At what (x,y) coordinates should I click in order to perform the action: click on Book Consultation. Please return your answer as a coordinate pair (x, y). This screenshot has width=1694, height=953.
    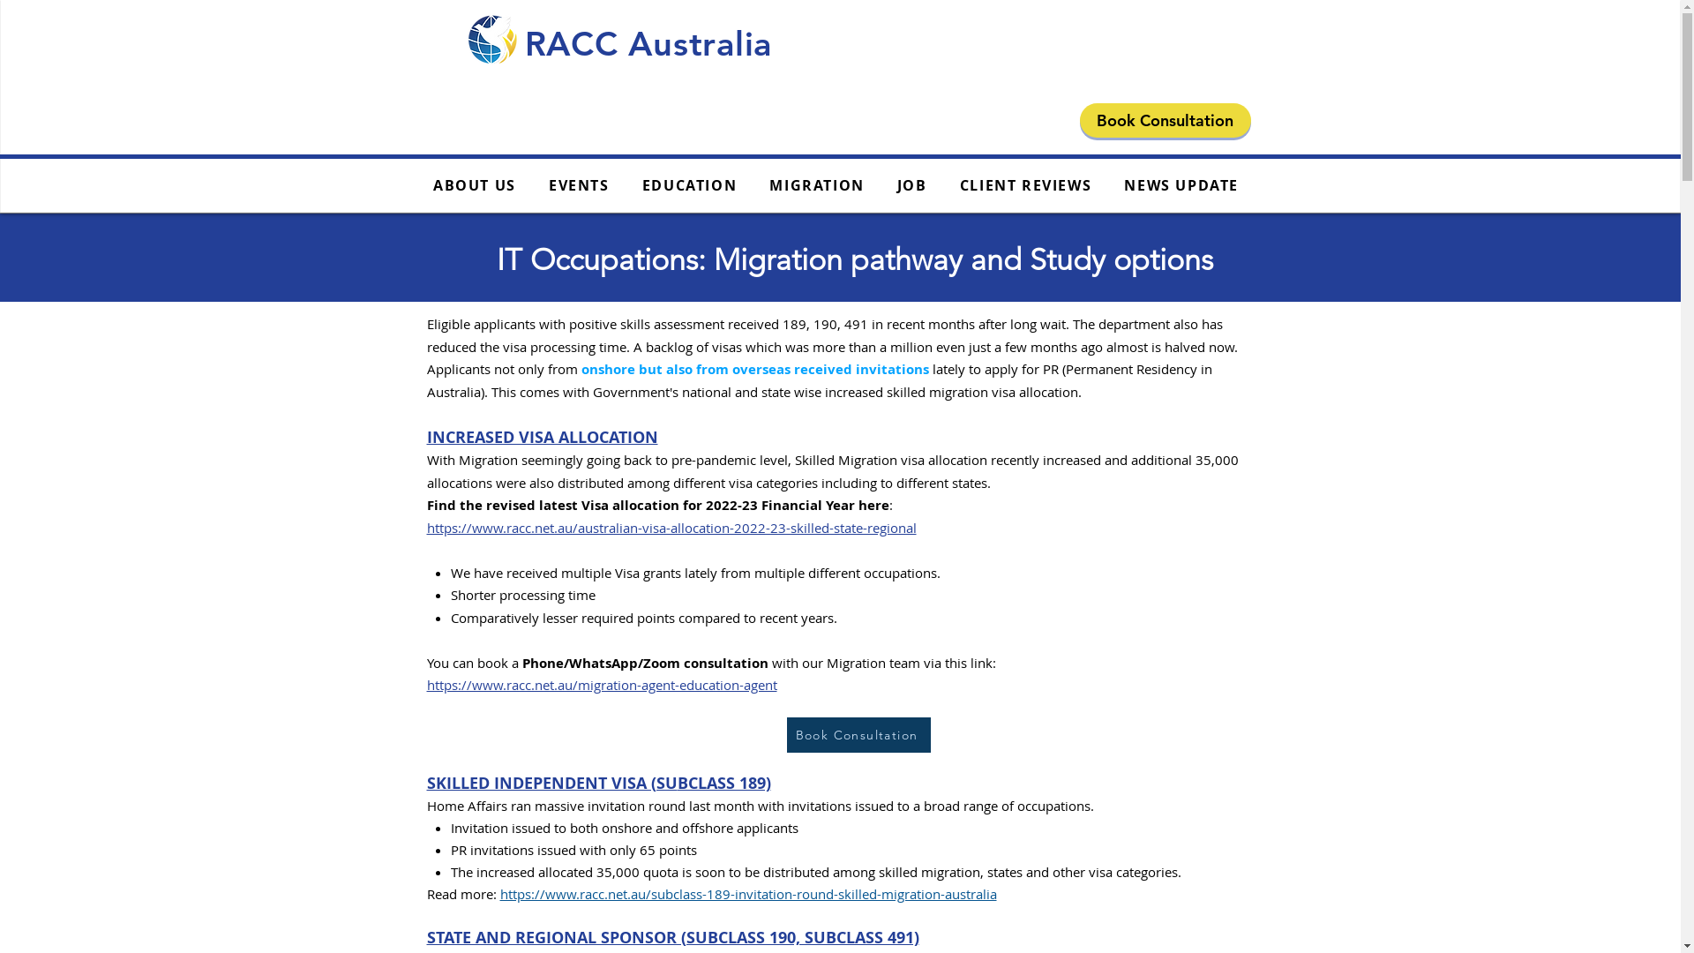
    Looking at the image, I should click on (859, 734).